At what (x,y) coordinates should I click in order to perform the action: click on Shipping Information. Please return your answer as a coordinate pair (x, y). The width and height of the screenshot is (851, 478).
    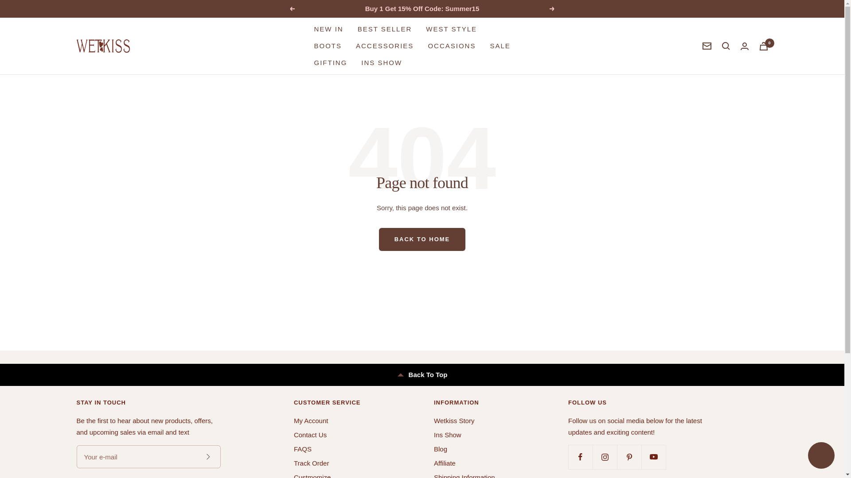
    Looking at the image, I should click on (465, 474).